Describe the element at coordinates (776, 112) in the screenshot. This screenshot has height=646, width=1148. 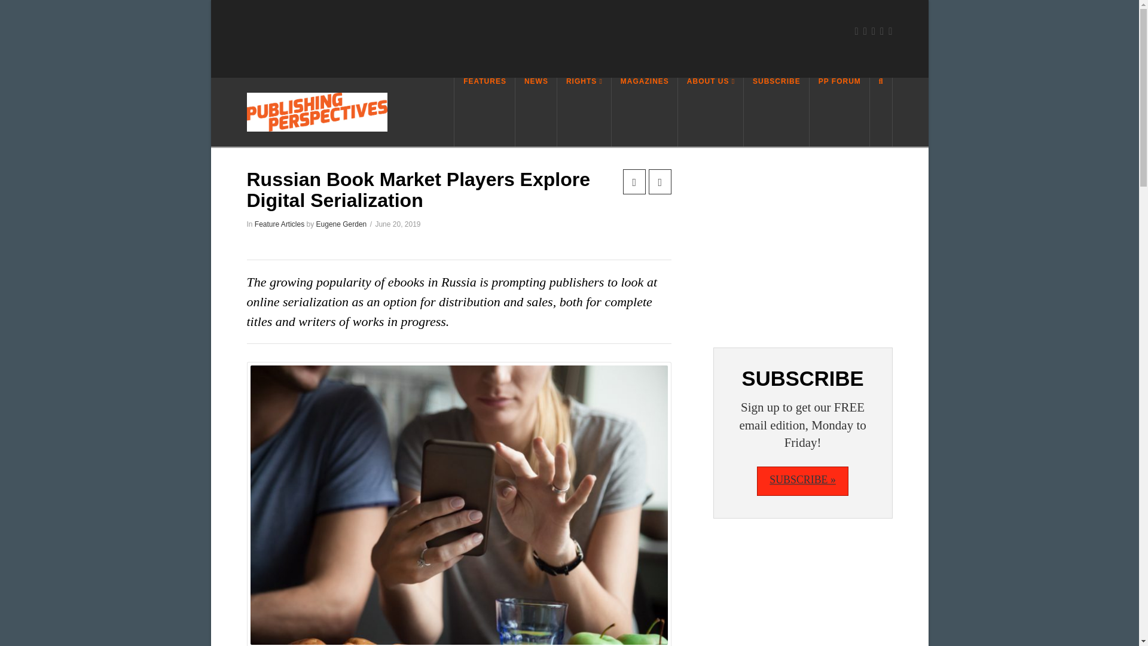
I see `SUBSCRIBE` at that location.